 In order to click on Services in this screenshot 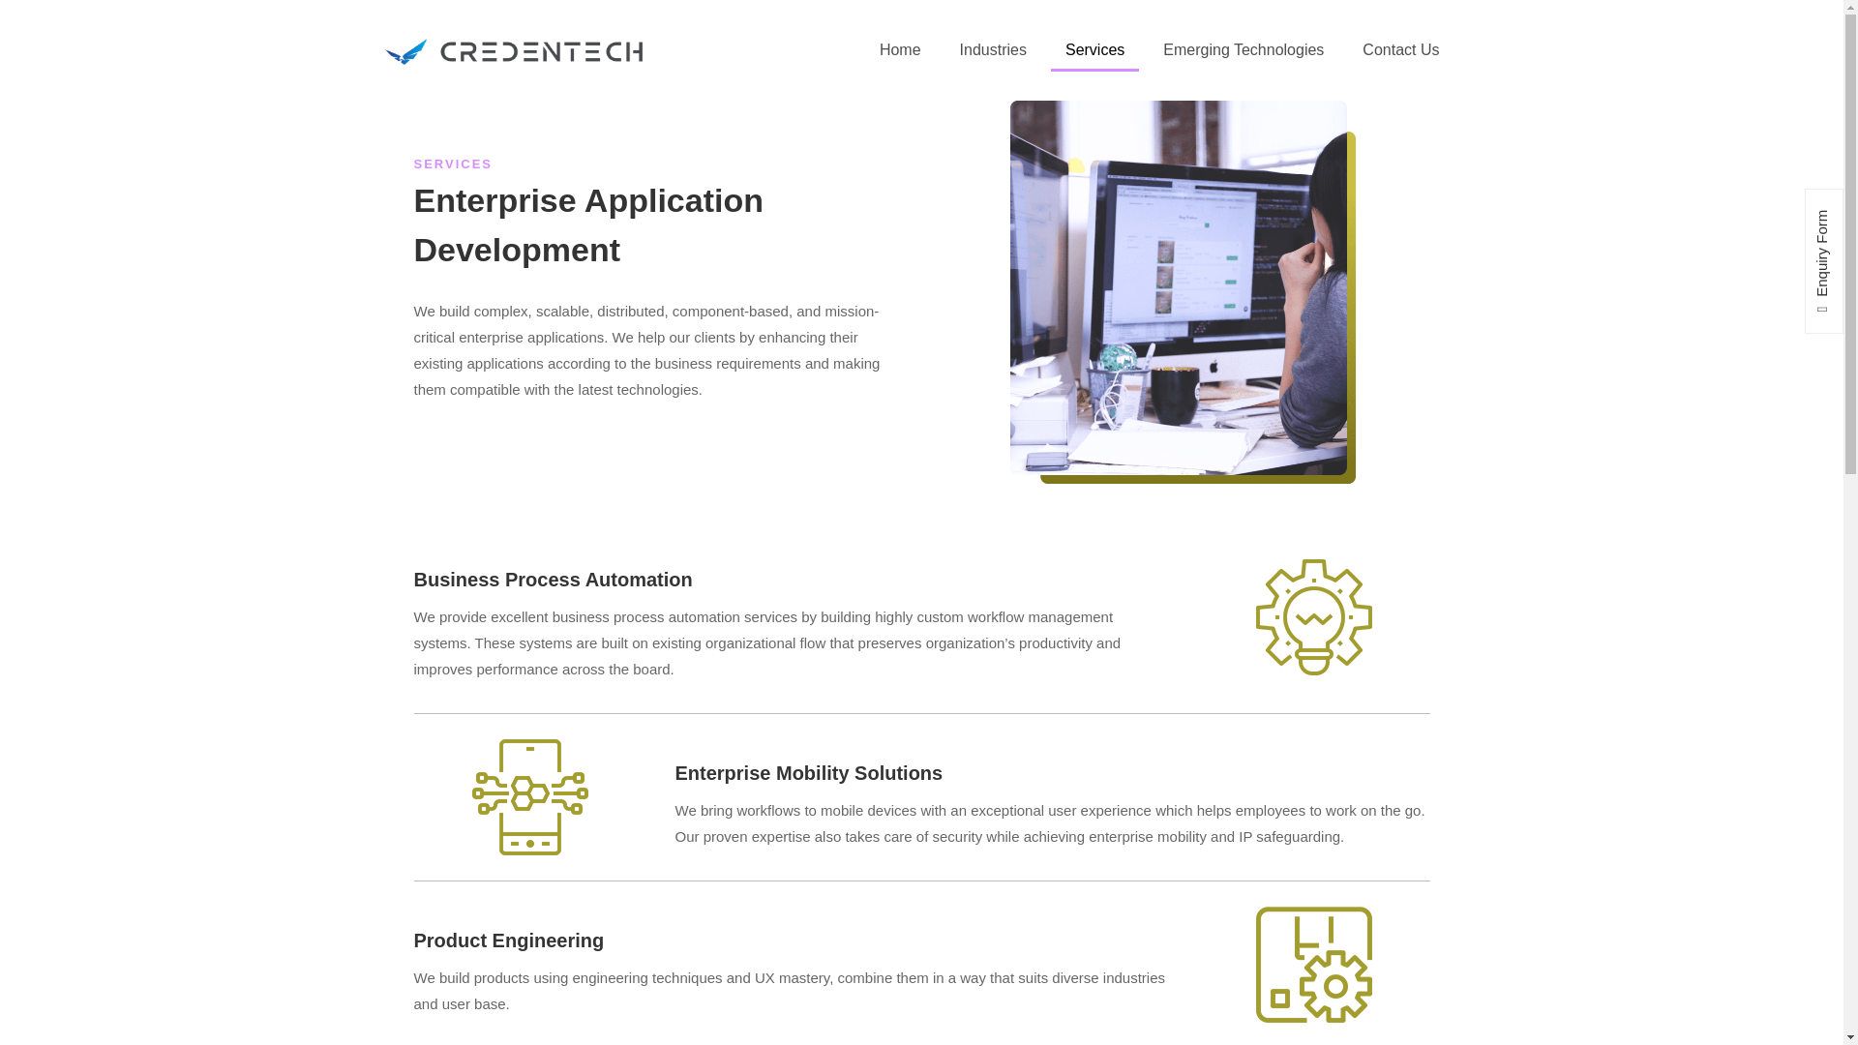, I will do `click(1094, 49)`.